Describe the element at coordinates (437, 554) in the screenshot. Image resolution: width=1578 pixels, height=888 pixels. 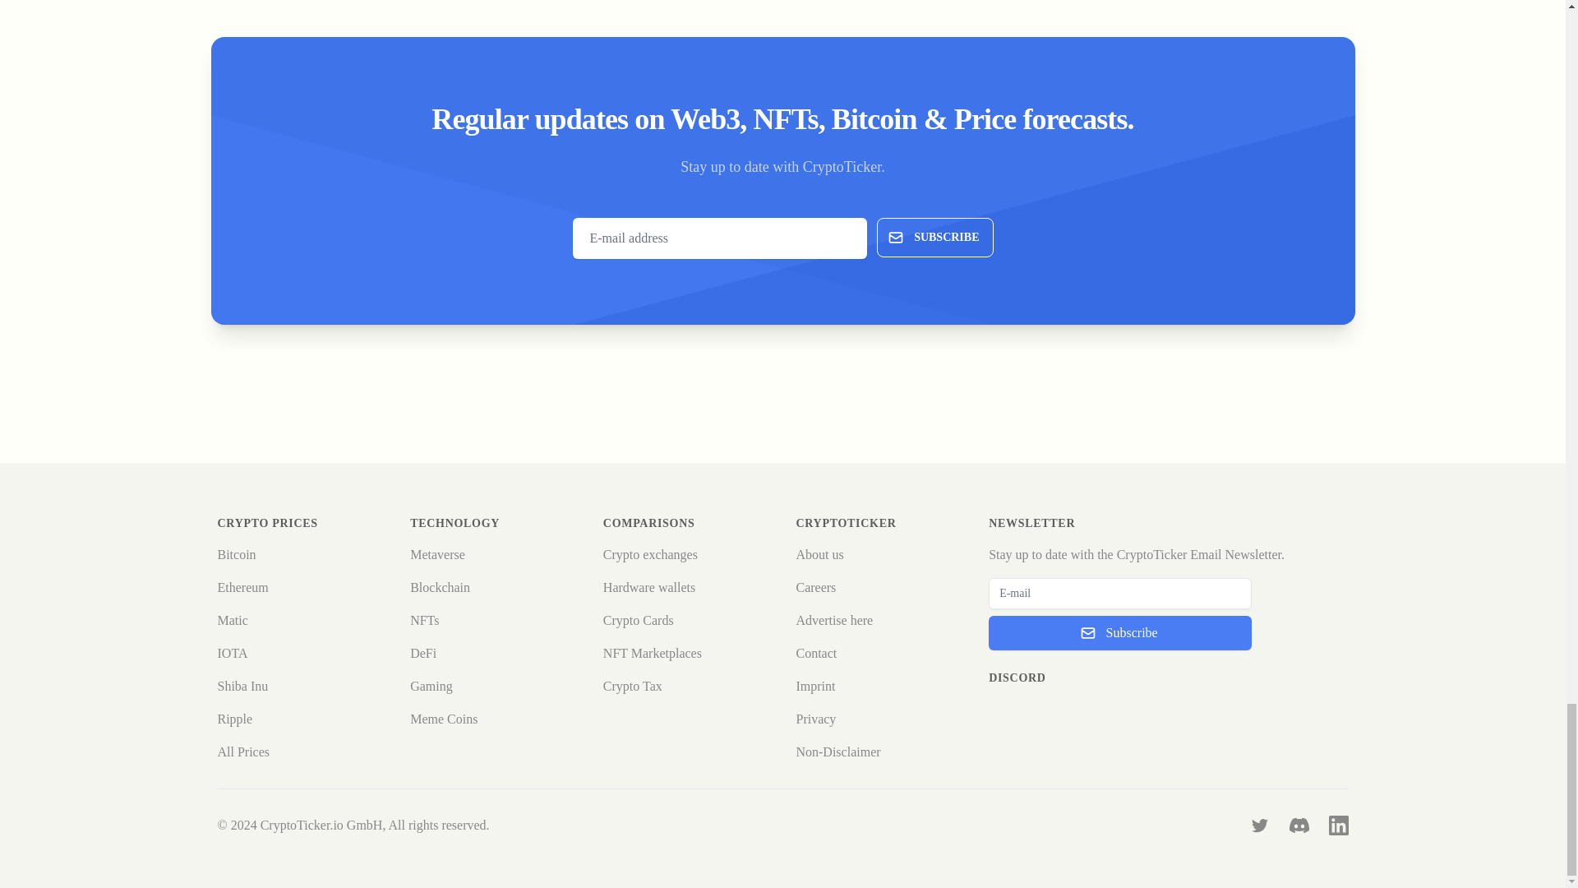
I see `Metaverse` at that location.